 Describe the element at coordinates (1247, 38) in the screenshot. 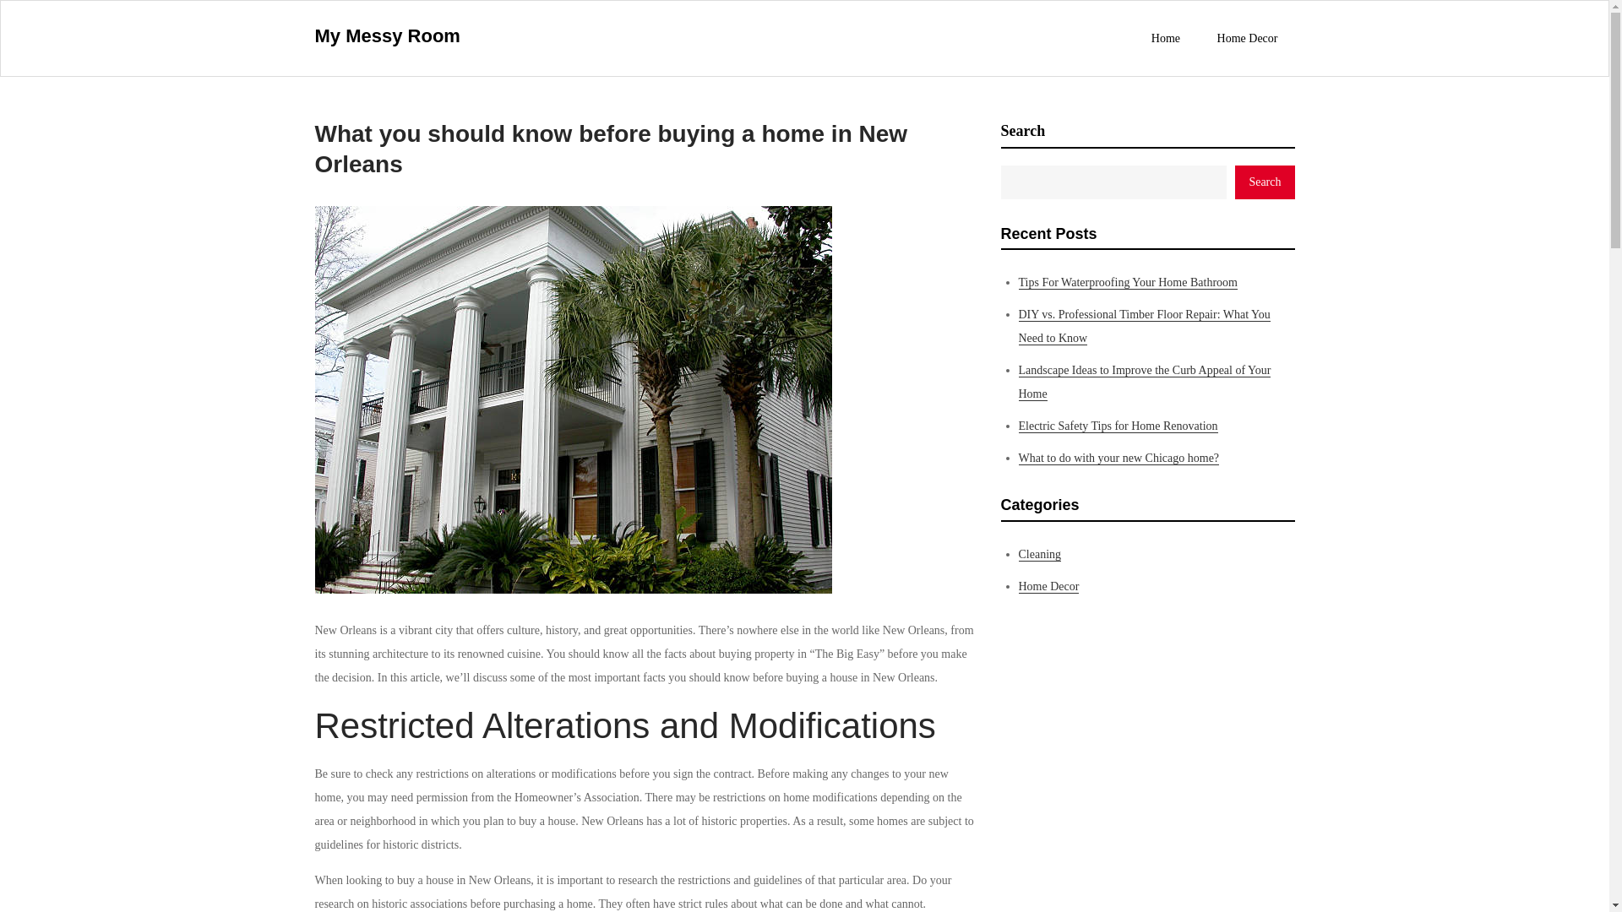

I see `Home Decor` at that location.